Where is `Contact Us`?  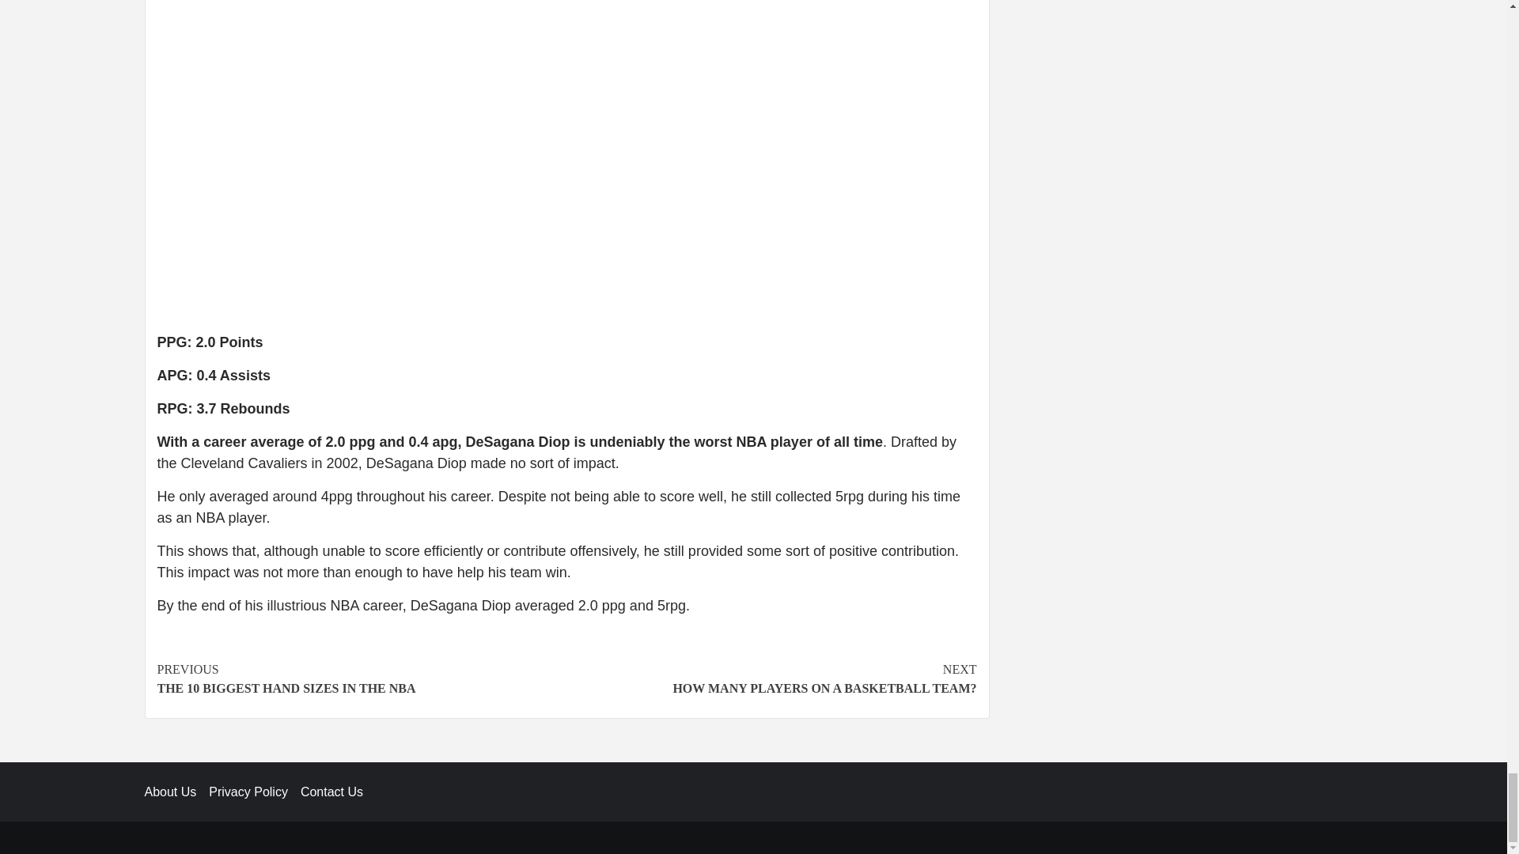 Contact Us is located at coordinates (771, 678).